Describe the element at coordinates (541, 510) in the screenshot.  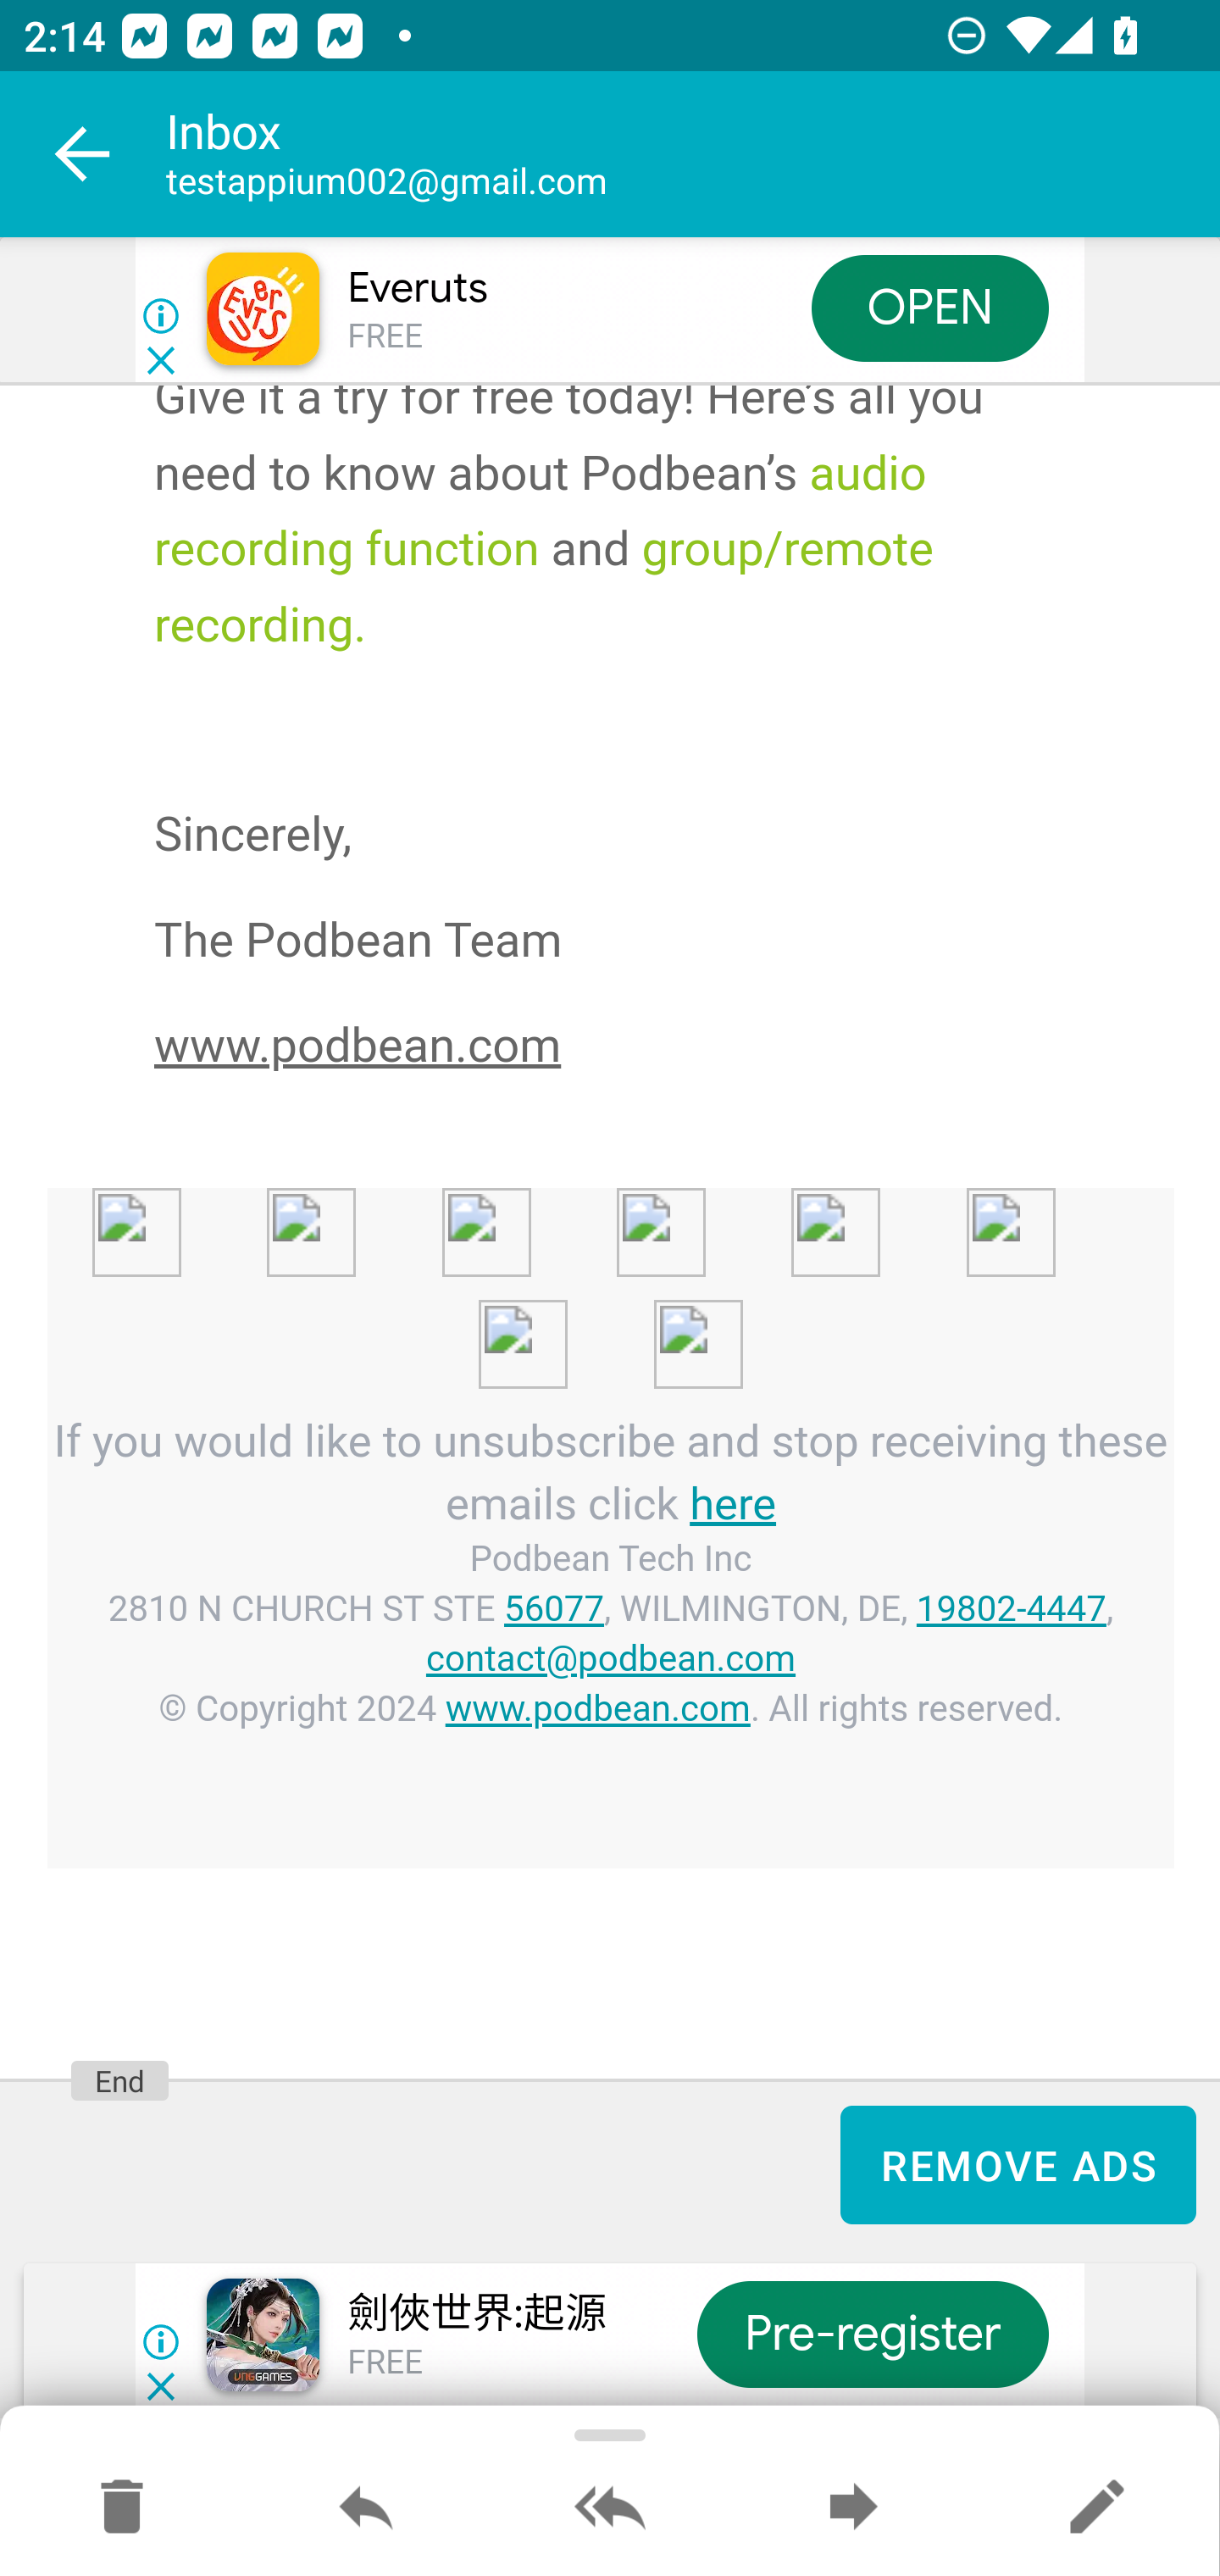
I see `audio recording function` at that location.